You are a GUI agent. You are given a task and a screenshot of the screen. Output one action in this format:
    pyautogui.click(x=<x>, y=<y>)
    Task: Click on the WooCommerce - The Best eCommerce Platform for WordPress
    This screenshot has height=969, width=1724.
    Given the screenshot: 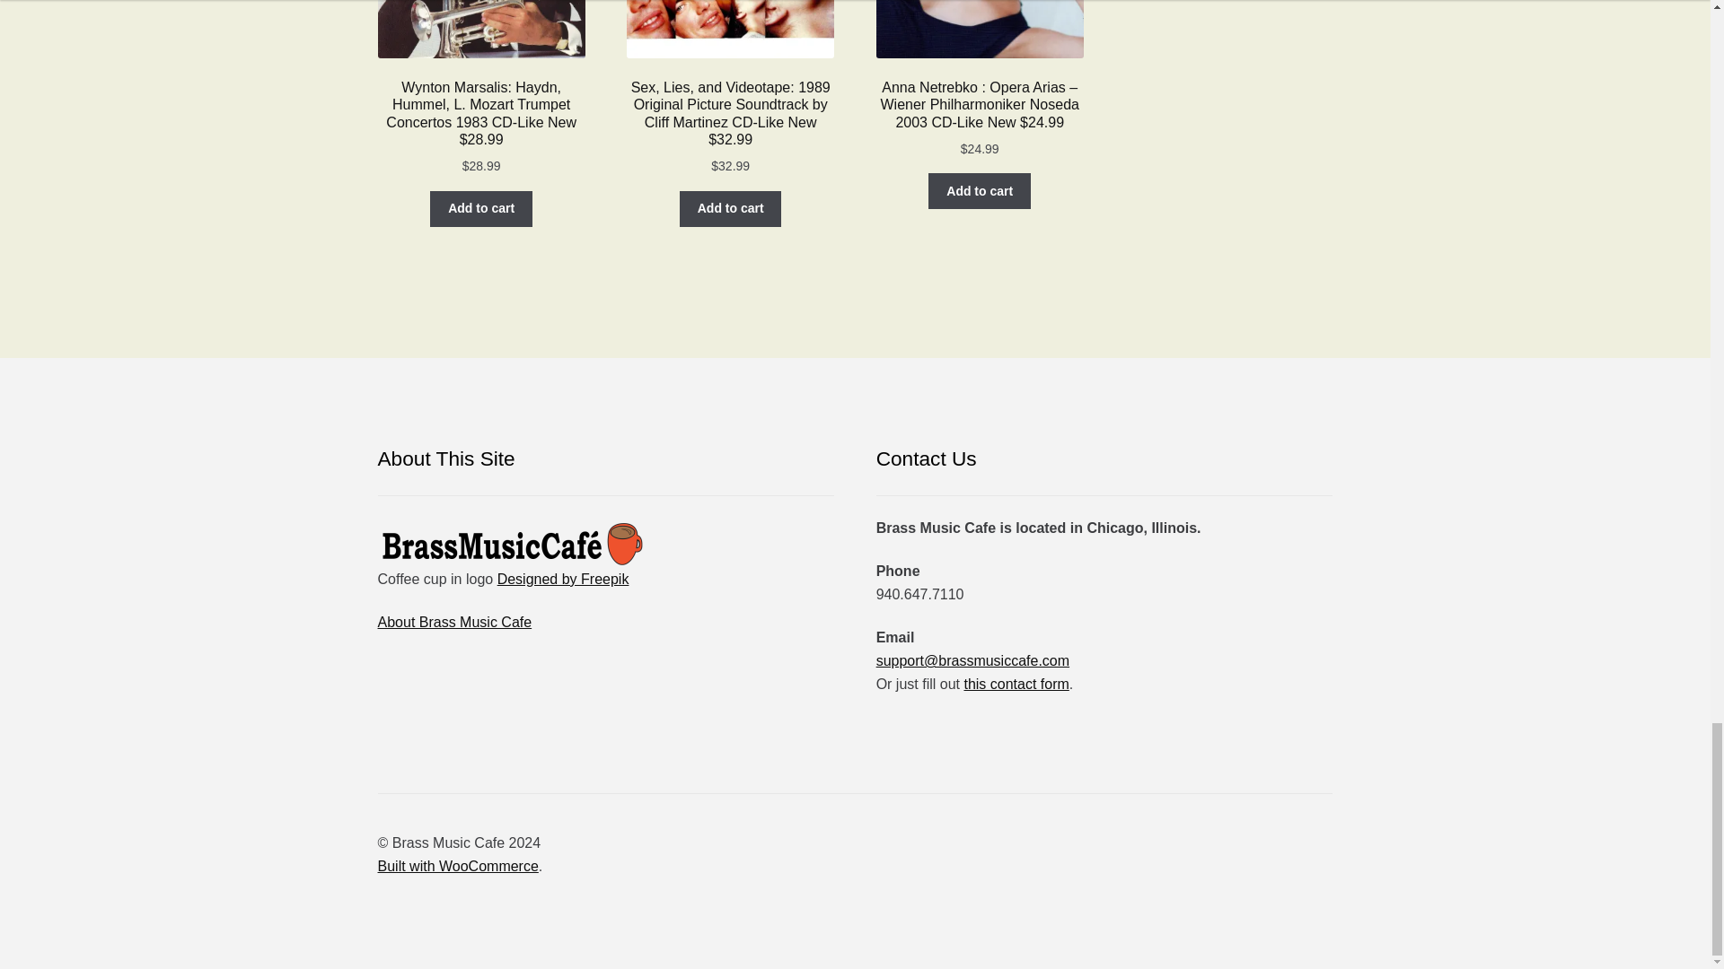 What is the action you would take?
    pyautogui.click(x=458, y=866)
    